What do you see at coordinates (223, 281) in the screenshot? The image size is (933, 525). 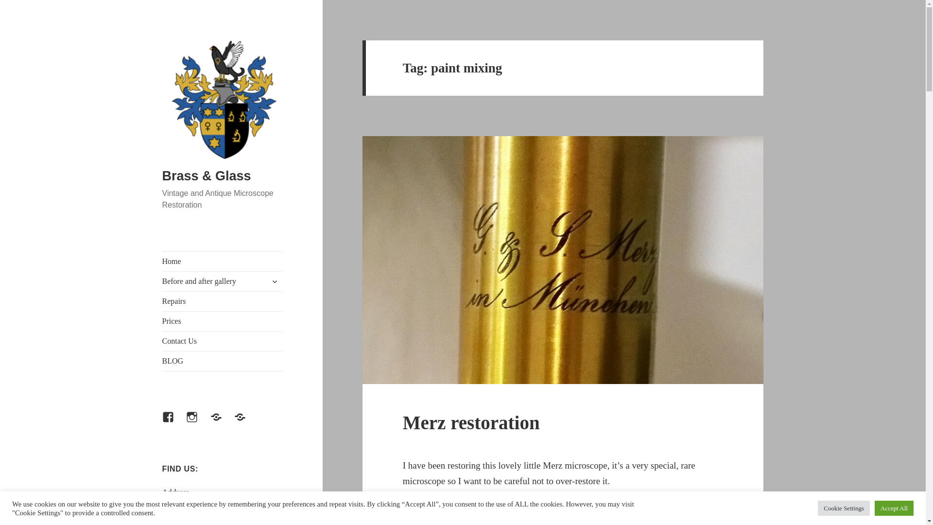 I see `Before and after gallery` at bounding box center [223, 281].